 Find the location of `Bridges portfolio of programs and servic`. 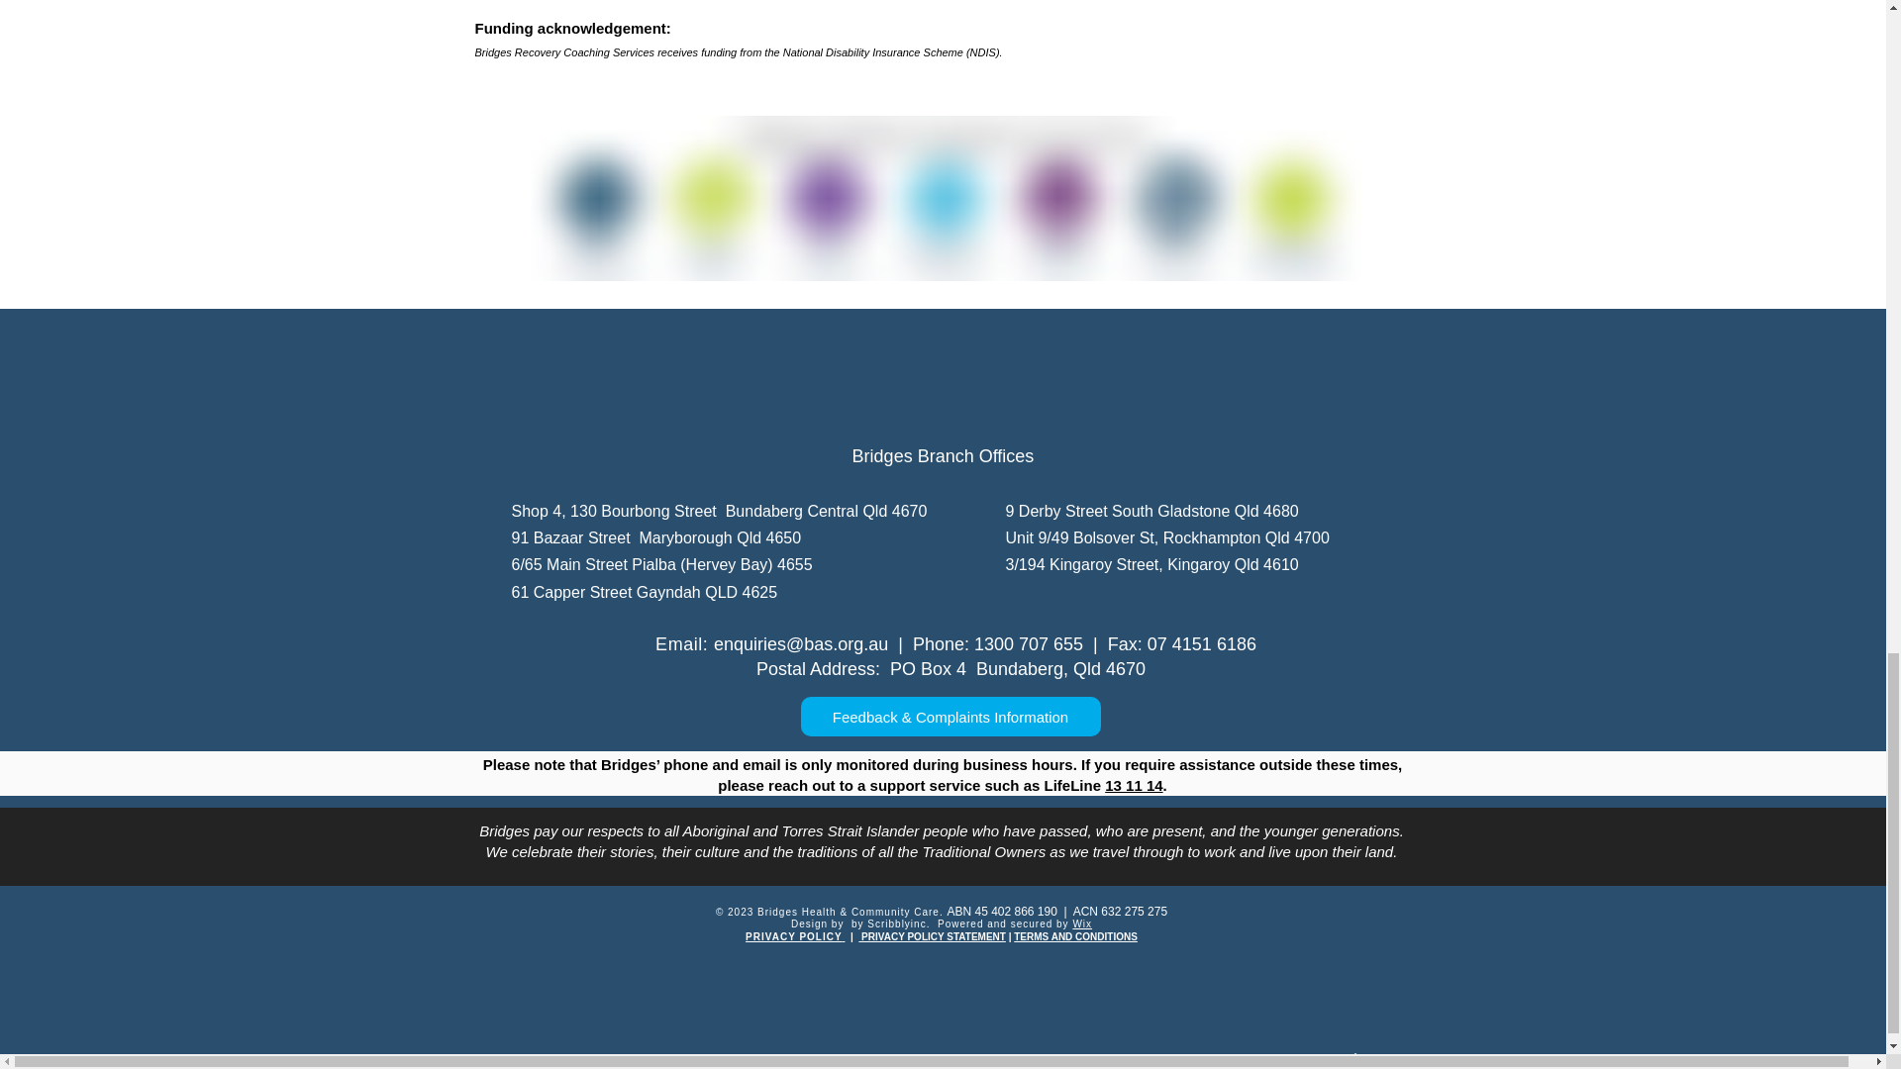

Bridges portfolio of programs and servic is located at coordinates (943, 198).